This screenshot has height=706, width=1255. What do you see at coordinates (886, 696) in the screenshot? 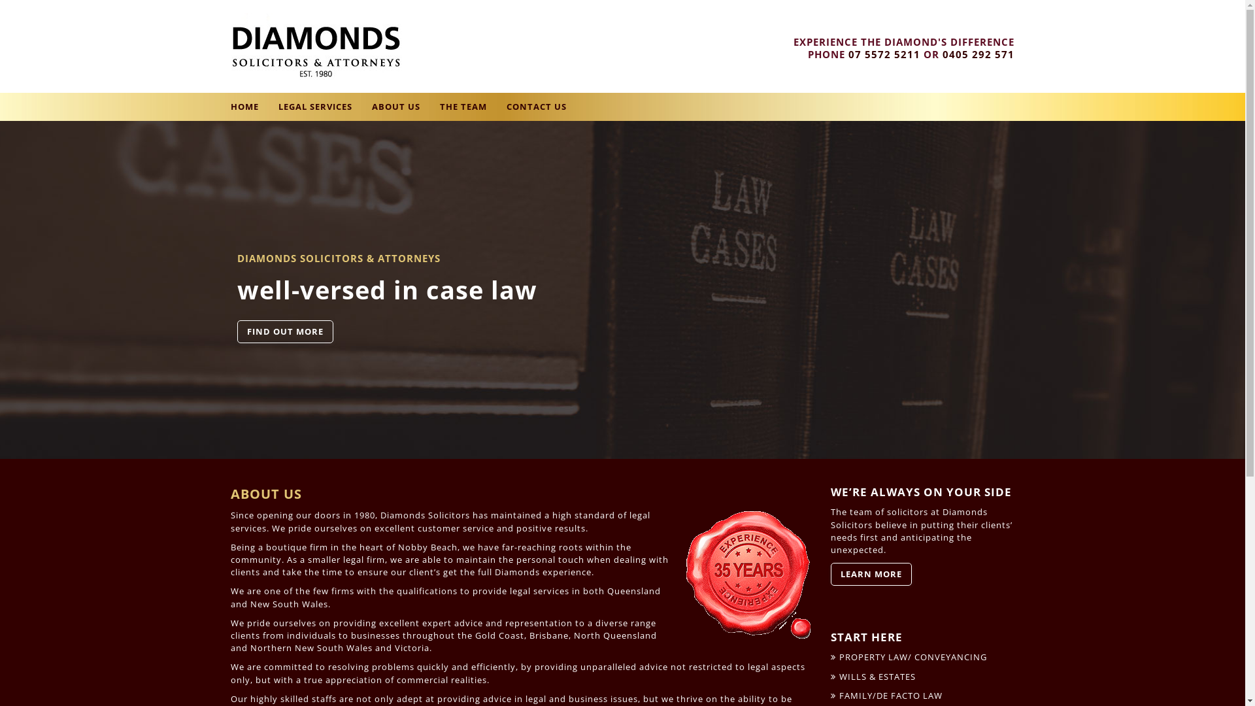
I see `FAMILY/DE FACTO LAW` at bounding box center [886, 696].